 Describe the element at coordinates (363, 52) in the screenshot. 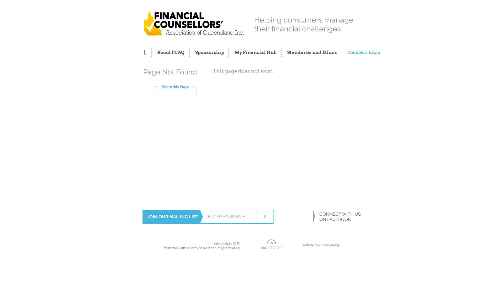

I see `Members Login` at that location.